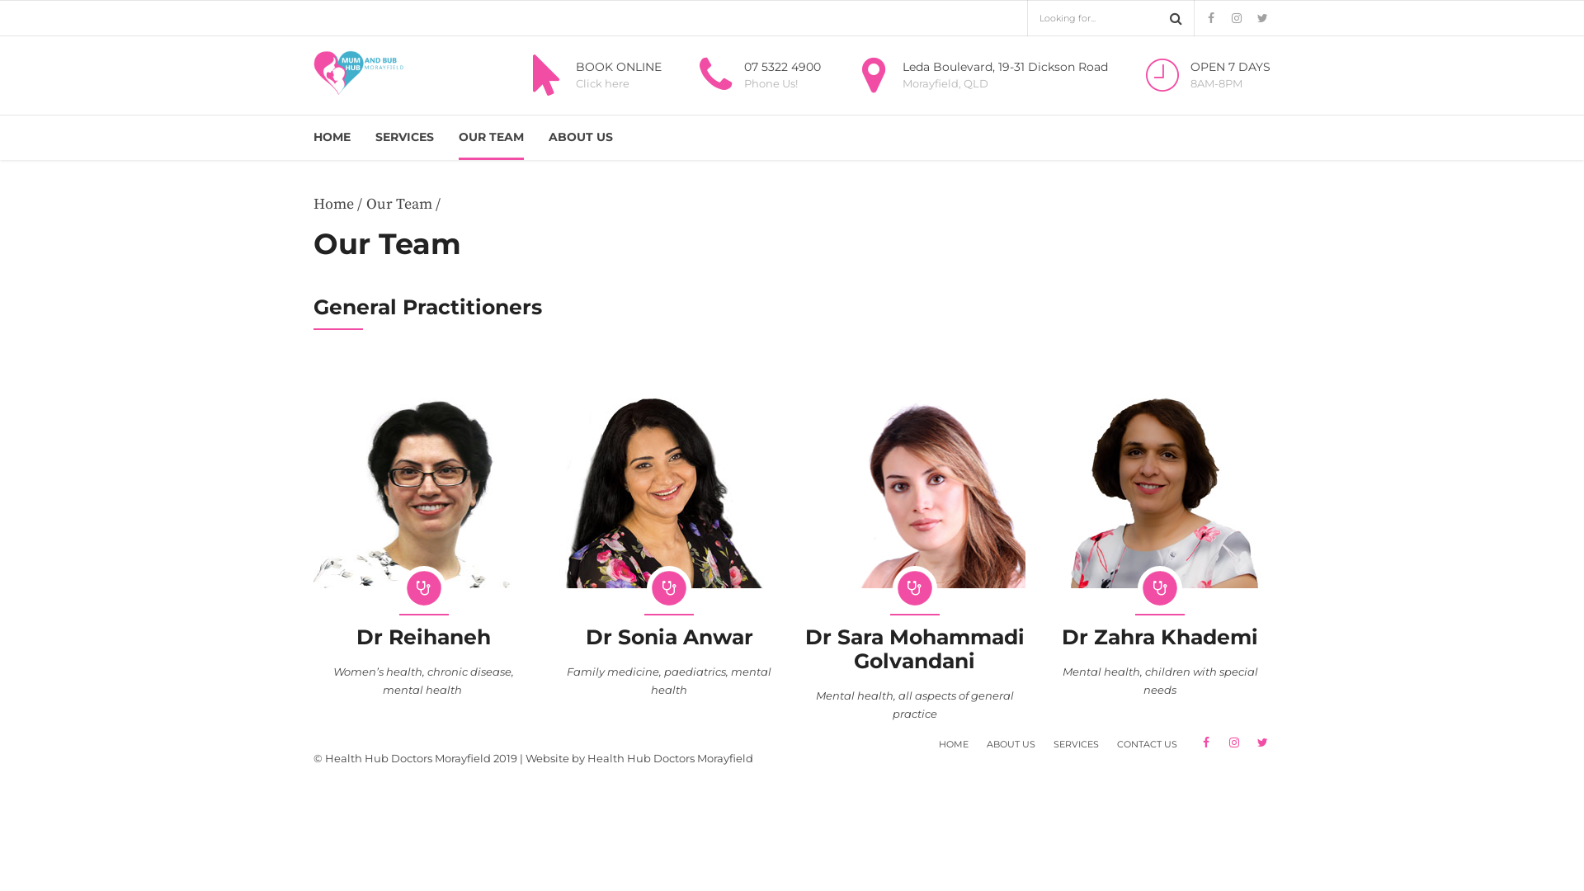  Describe the element at coordinates (954, 744) in the screenshot. I see `HOME` at that location.